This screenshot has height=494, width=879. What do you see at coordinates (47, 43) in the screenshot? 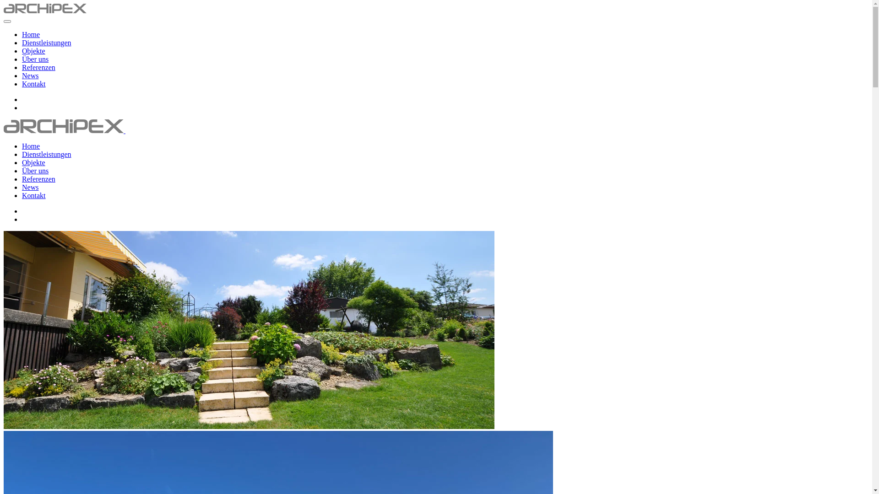
I see `Dienstleistungen` at bounding box center [47, 43].